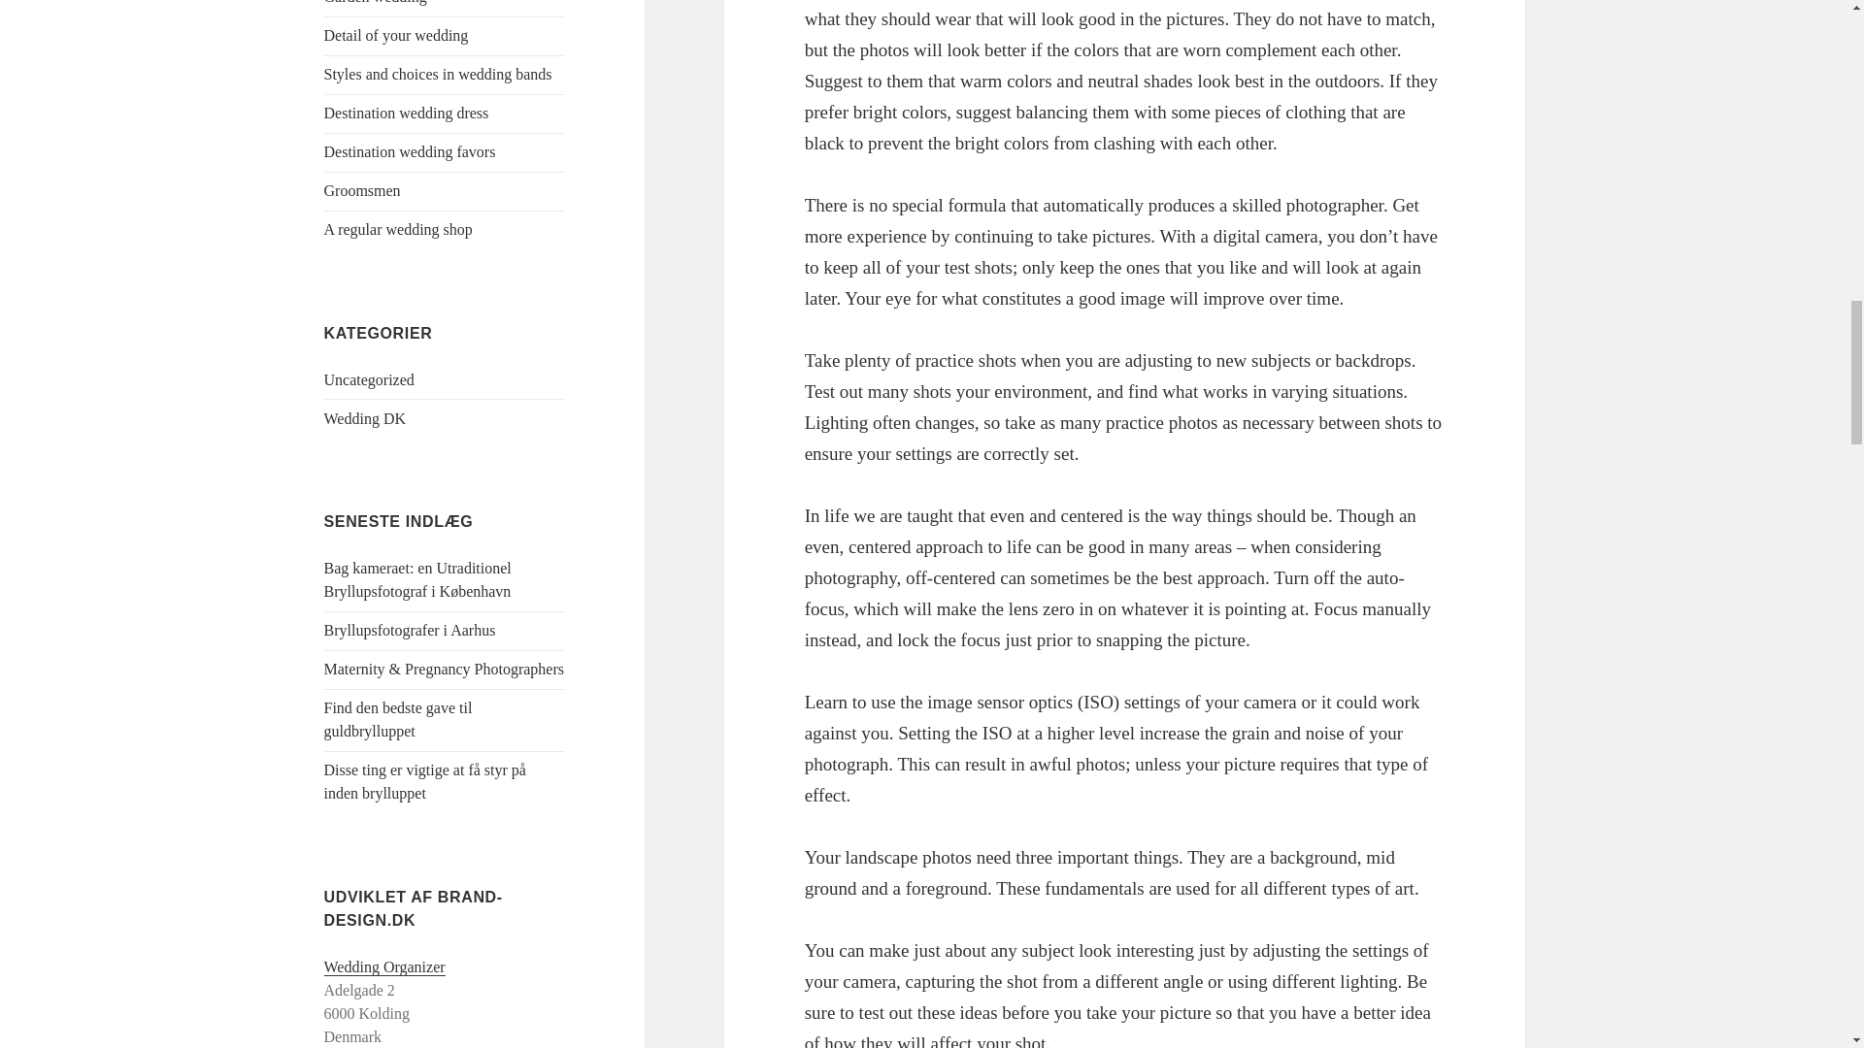  I want to click on Styles and choices in wedding bands, so click(438, 74).